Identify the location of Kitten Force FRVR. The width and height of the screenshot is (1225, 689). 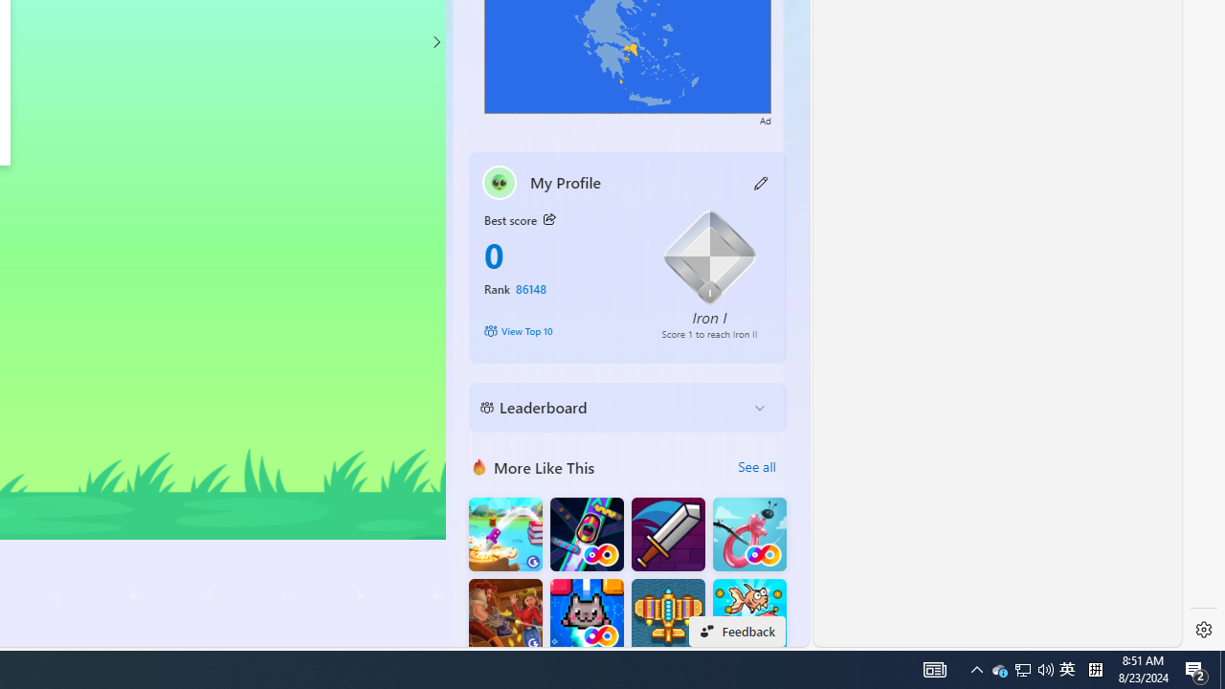
(586, 616).